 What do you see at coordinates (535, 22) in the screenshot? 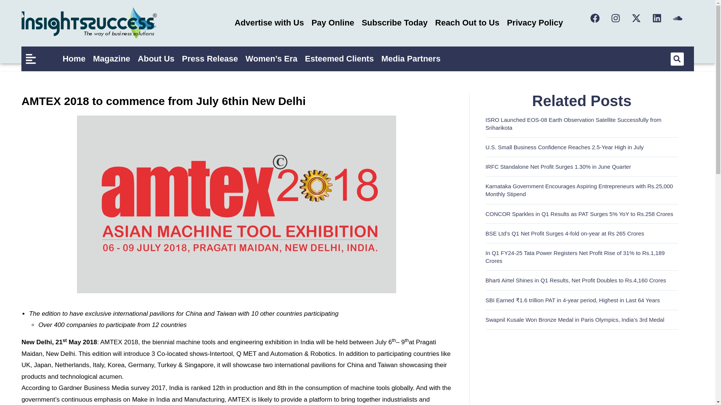
I see `Privacy Policy` at bounding box center [535, 22].